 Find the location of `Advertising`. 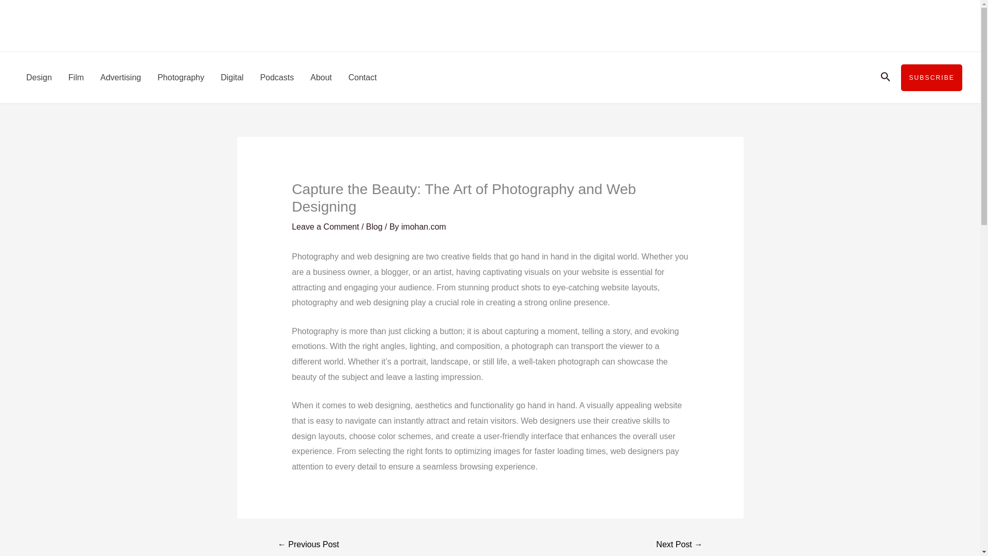

Advertising is located at coordinates (120, 77).